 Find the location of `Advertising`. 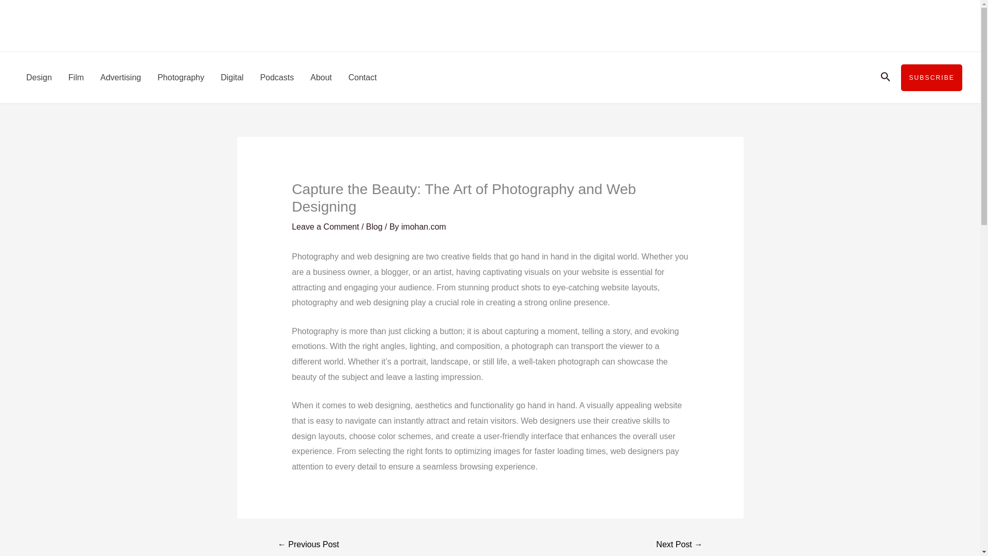

Advertising is located at coordinates (120, 77).